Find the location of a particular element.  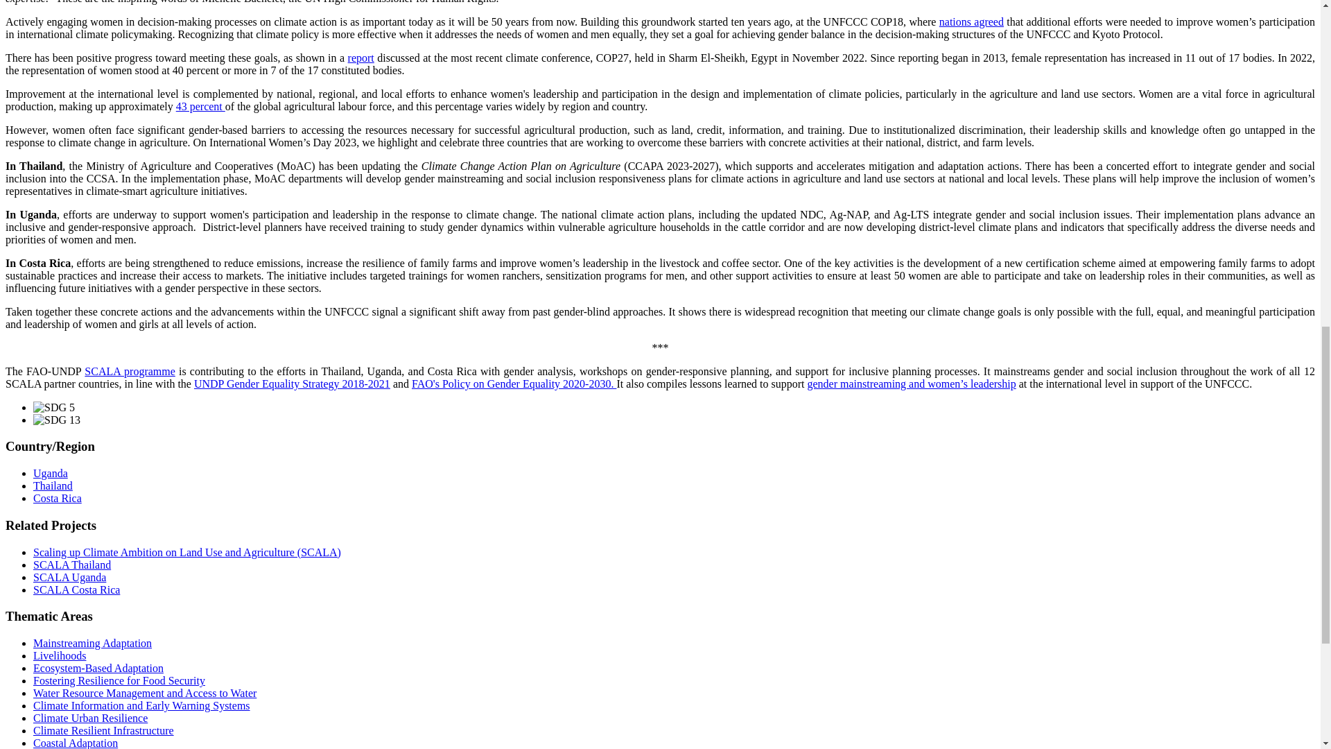

UNDP Gender Equality Strategy 2018-2021 is located at coordinates (292, 384).